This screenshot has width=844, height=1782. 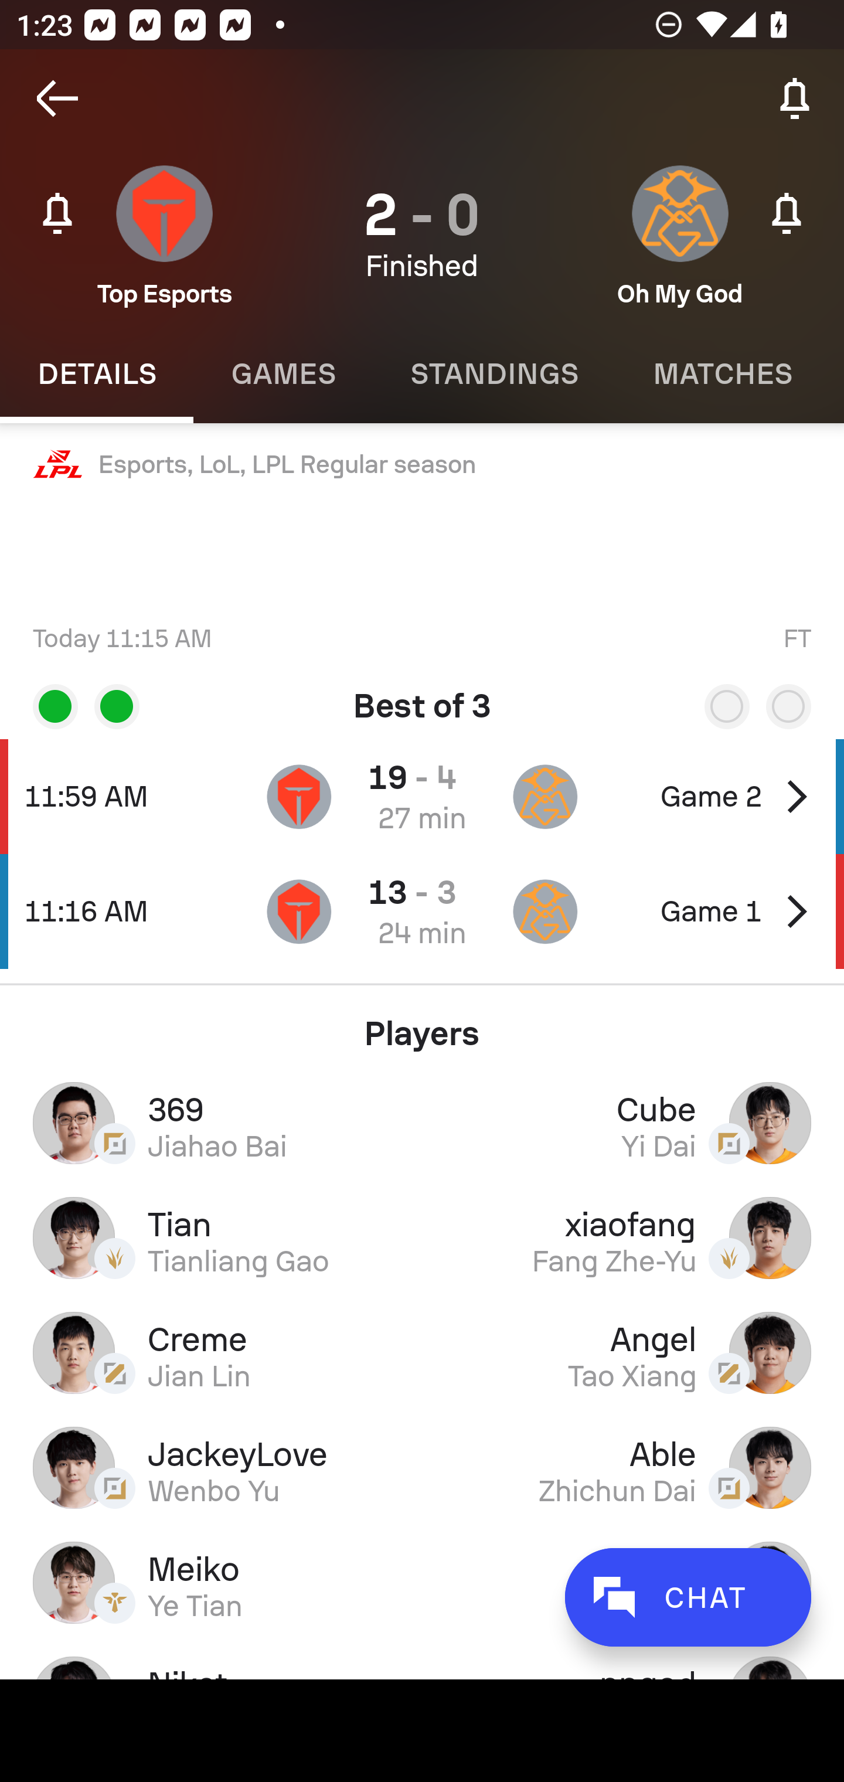 What do you see at coordinates (422, 911) in the screenshot?
I see `11:16 AM 13 - 3 24 min Game 1` at bounding box center [422, 911].